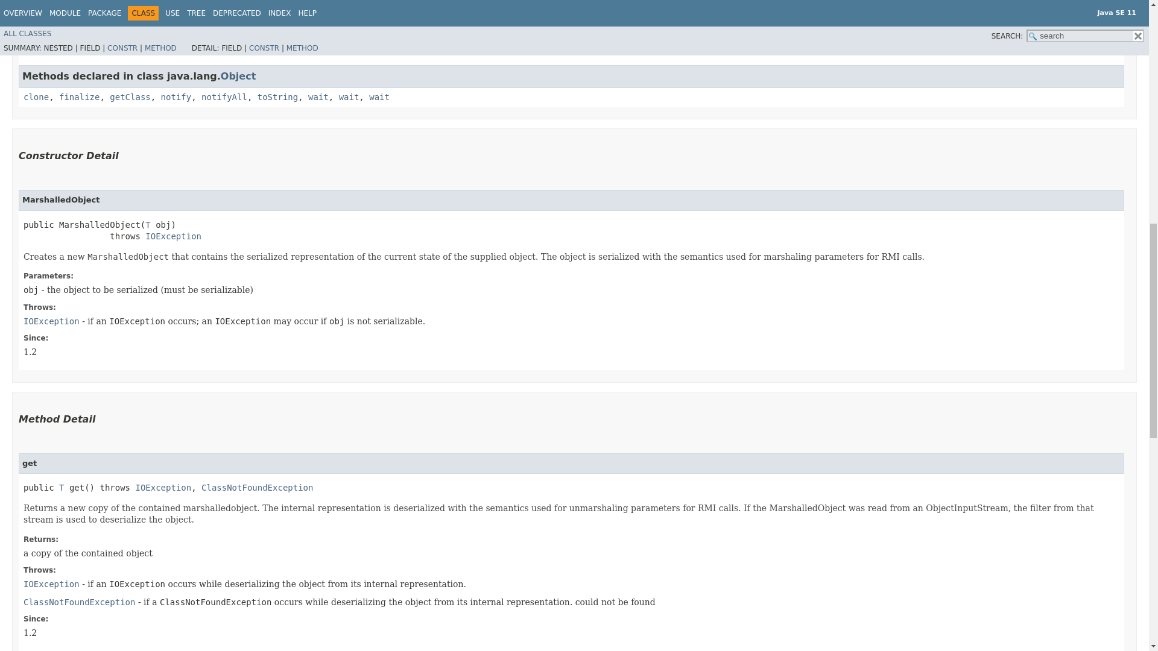 The image size is (1158, 651). I want to click on hashCode, so click(261, 35).